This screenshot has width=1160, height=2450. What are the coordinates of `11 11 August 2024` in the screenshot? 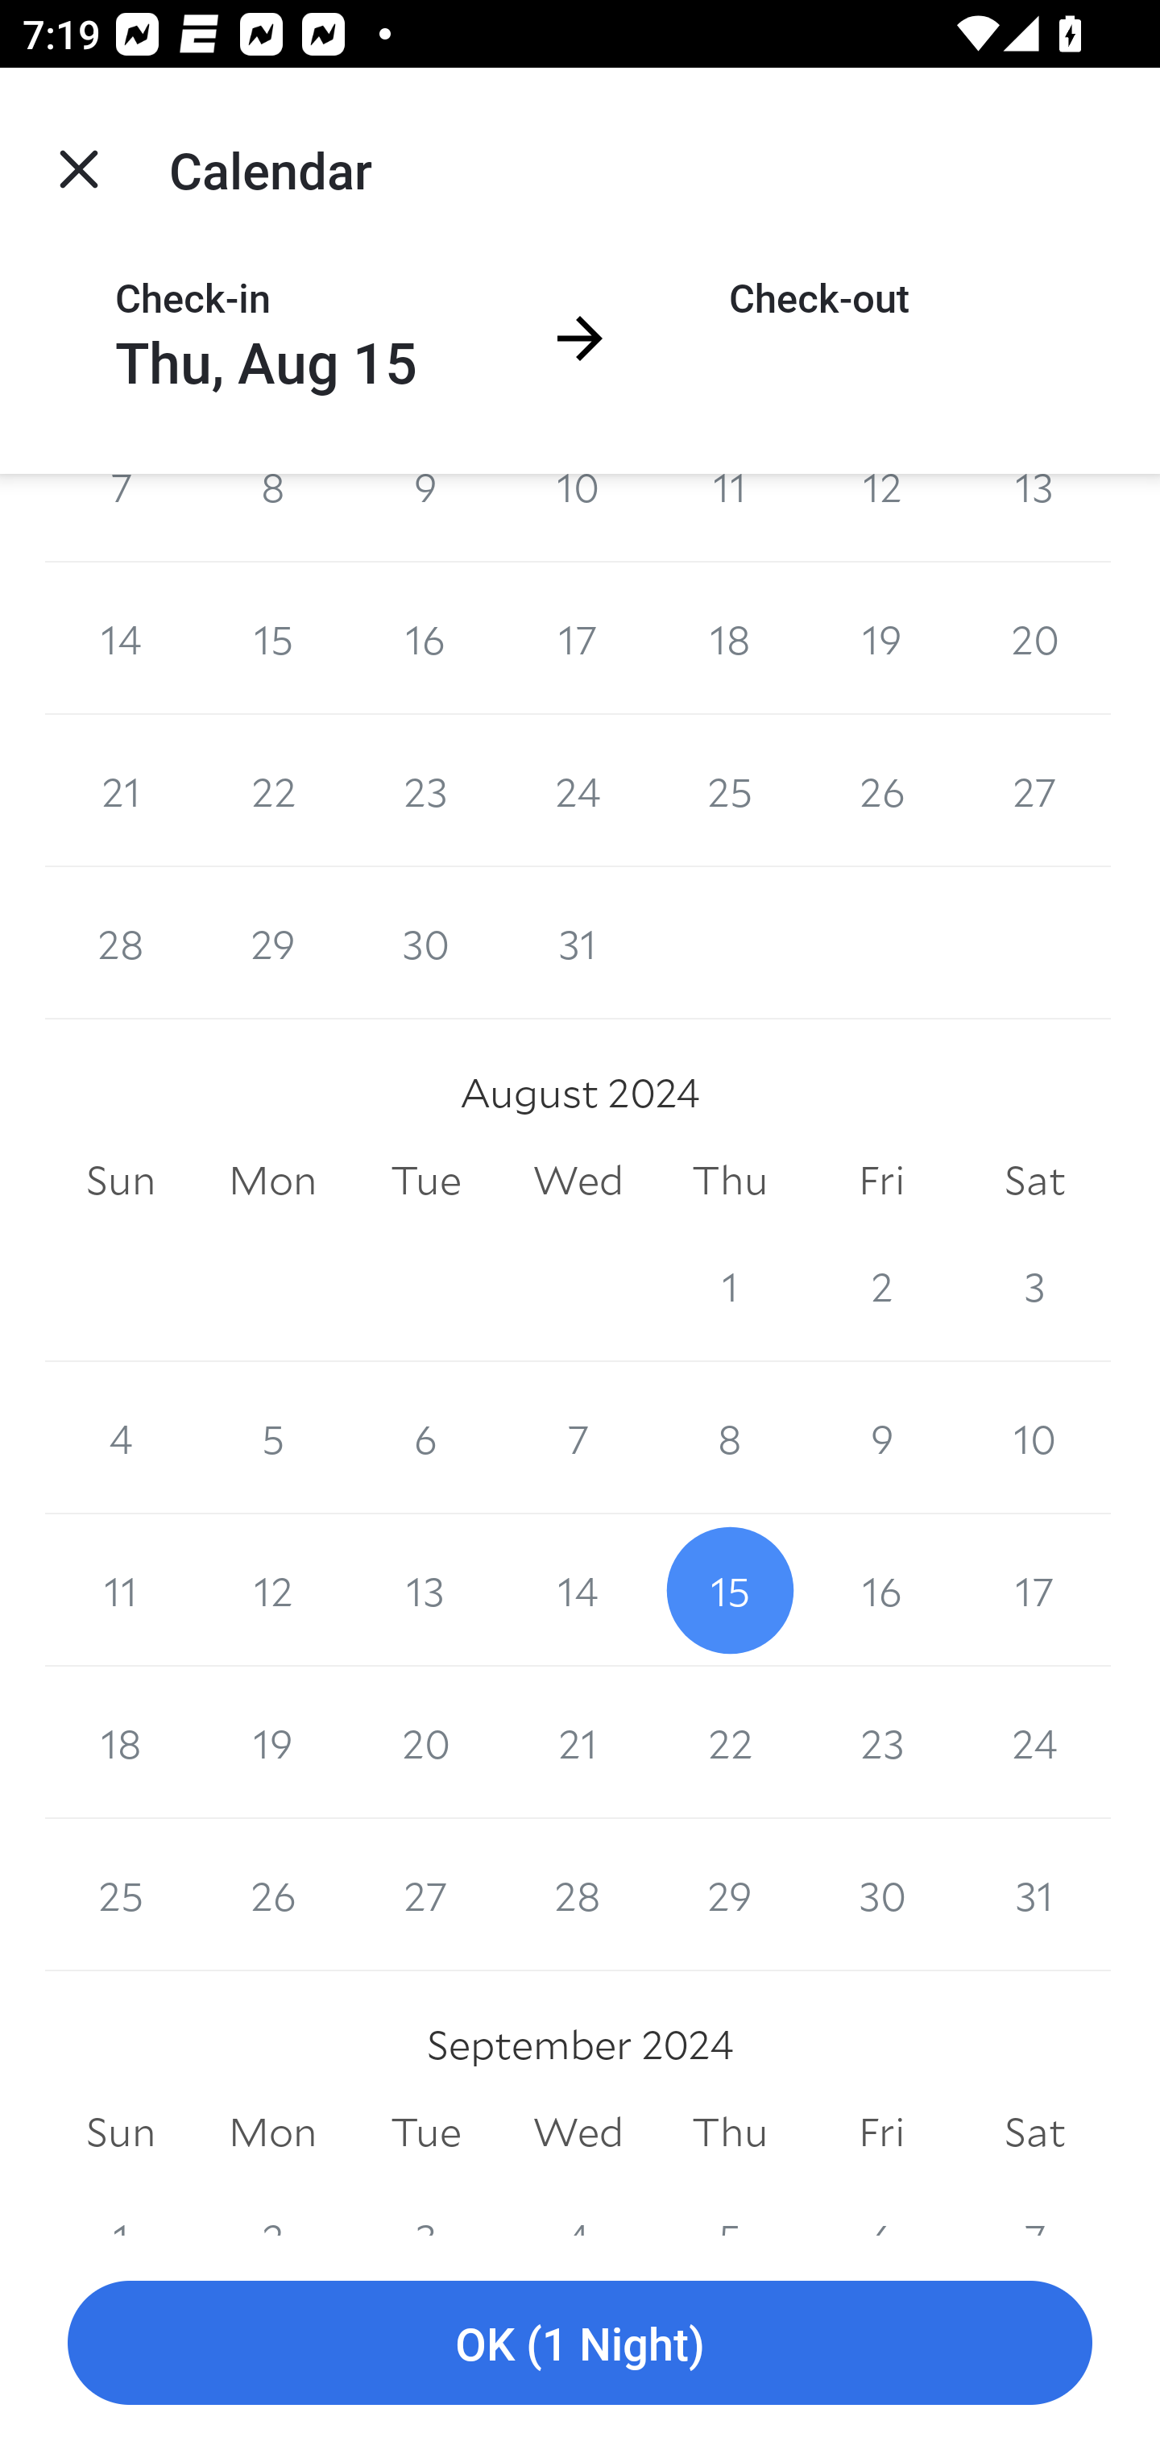 It's located at (121, 1589).